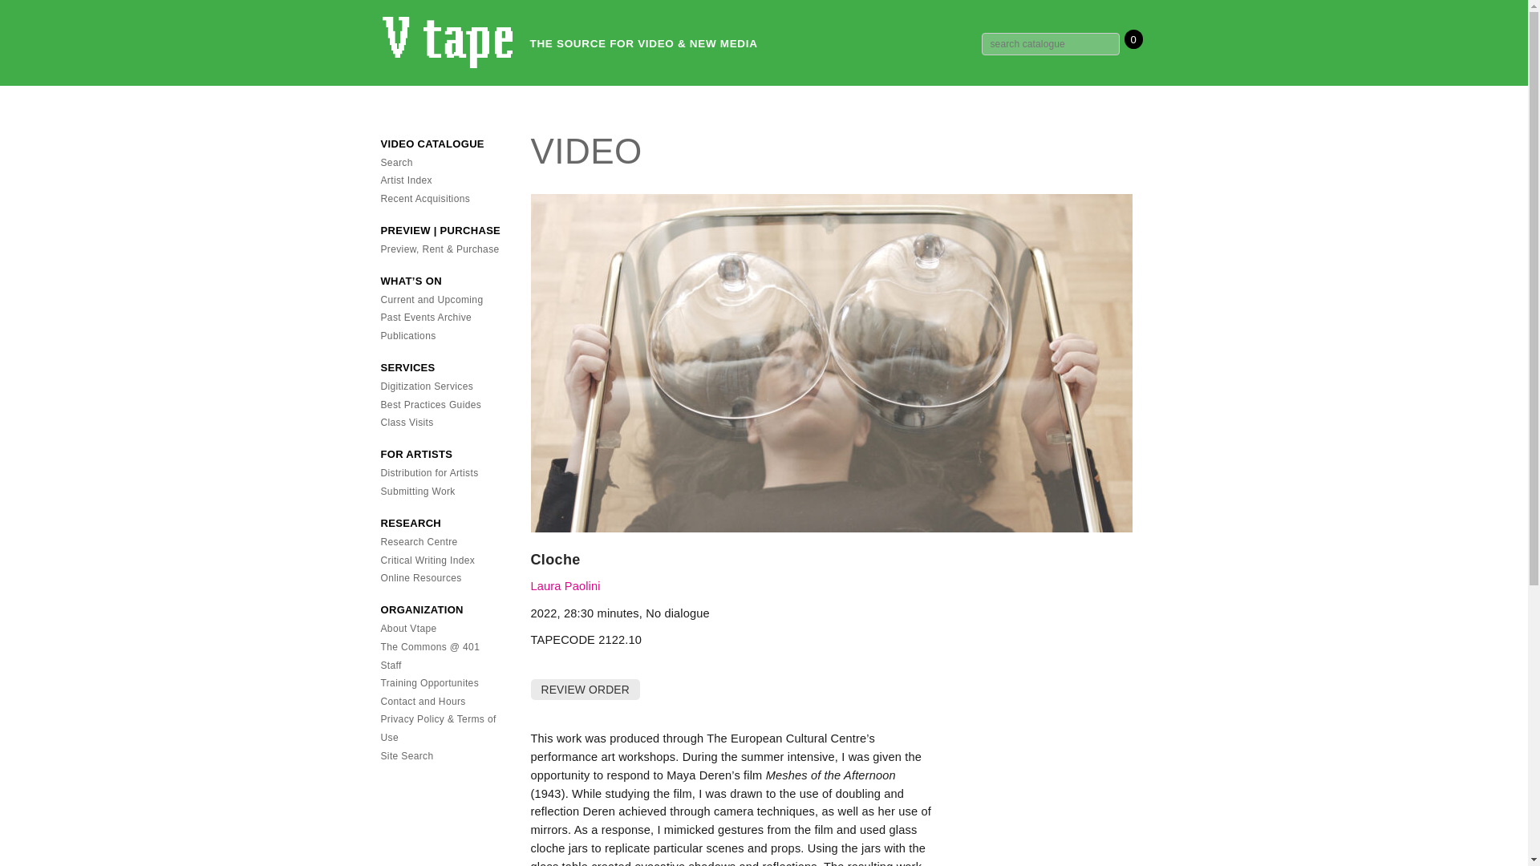  I want to click on Search, so click(396, 162).